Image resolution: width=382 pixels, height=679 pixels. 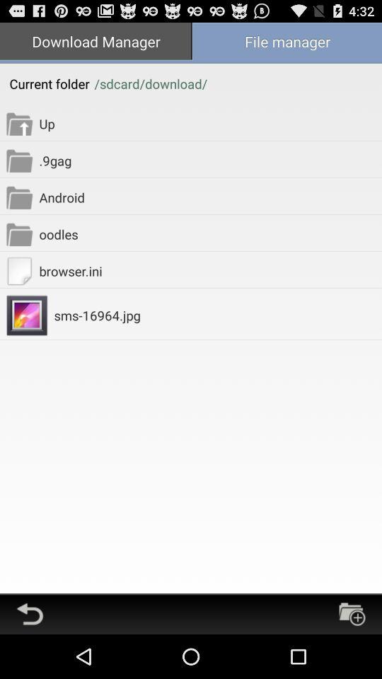 I want to click on press app below up item, so click(x=211, y=160).